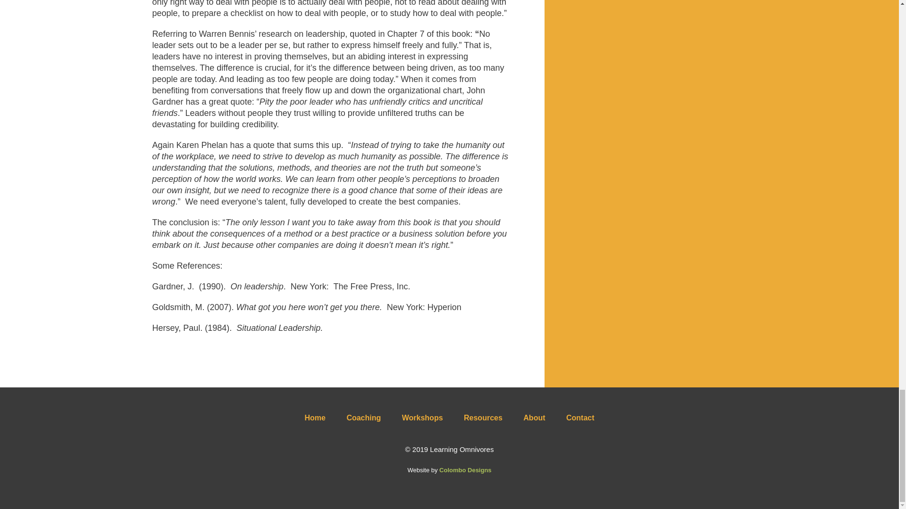 Image resolution: width=906 pixels, height=509 pixels. Describe the element at coordinates (534, 418) in the screenshot. I see `About` at that location.